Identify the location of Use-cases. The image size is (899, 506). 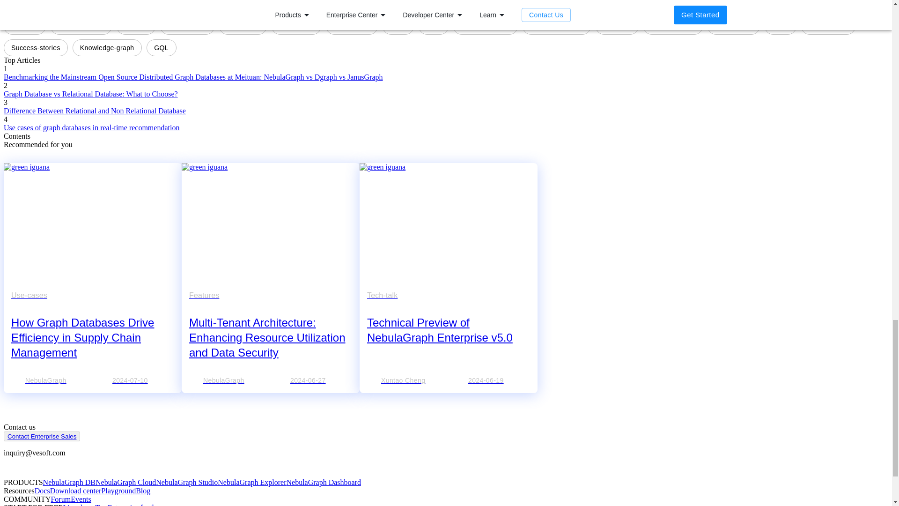
(243, 26).